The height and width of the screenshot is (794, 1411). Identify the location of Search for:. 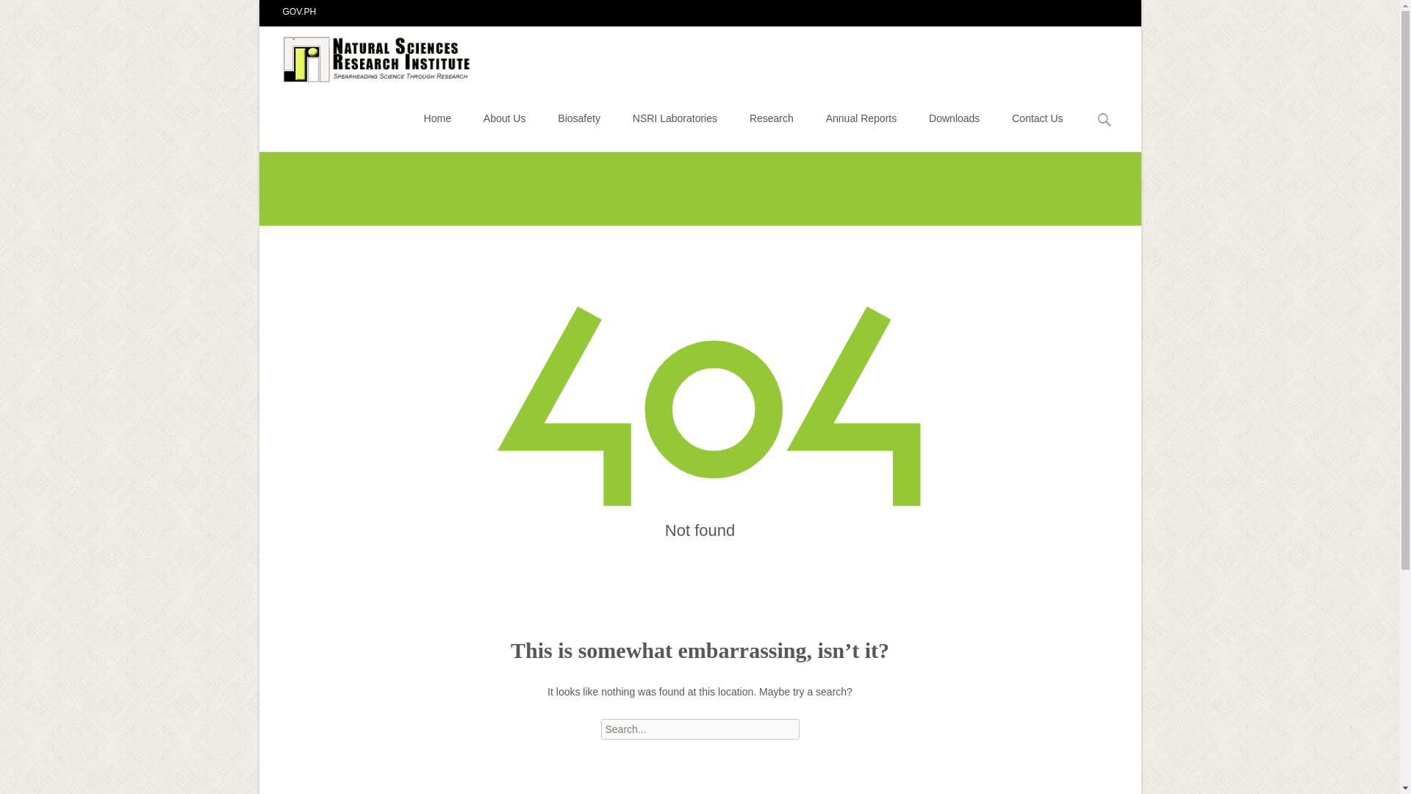
(700, 729).